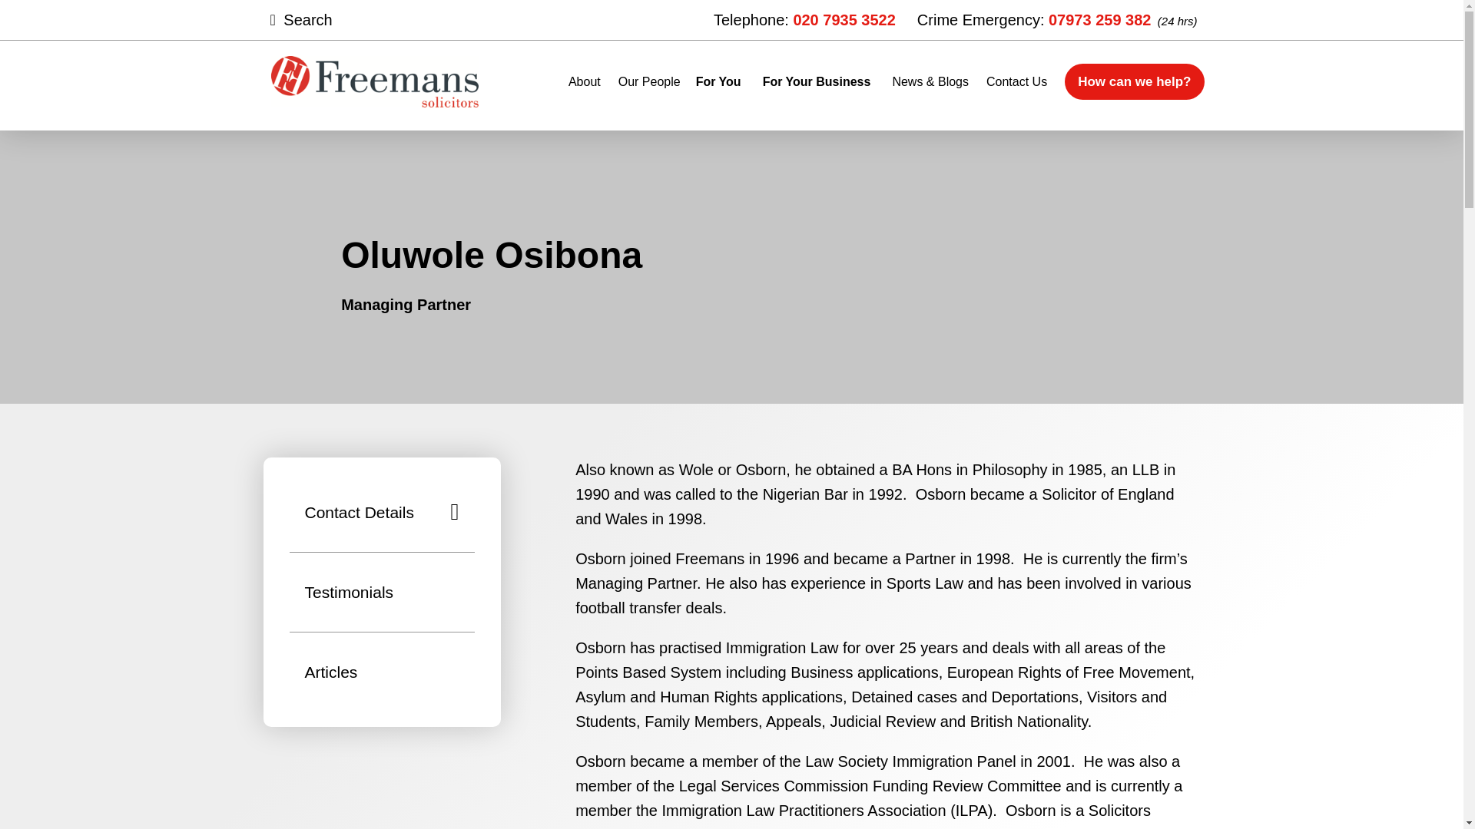 This screenshot has width=1475, height=829. I want to click on About, so click(584, 81).